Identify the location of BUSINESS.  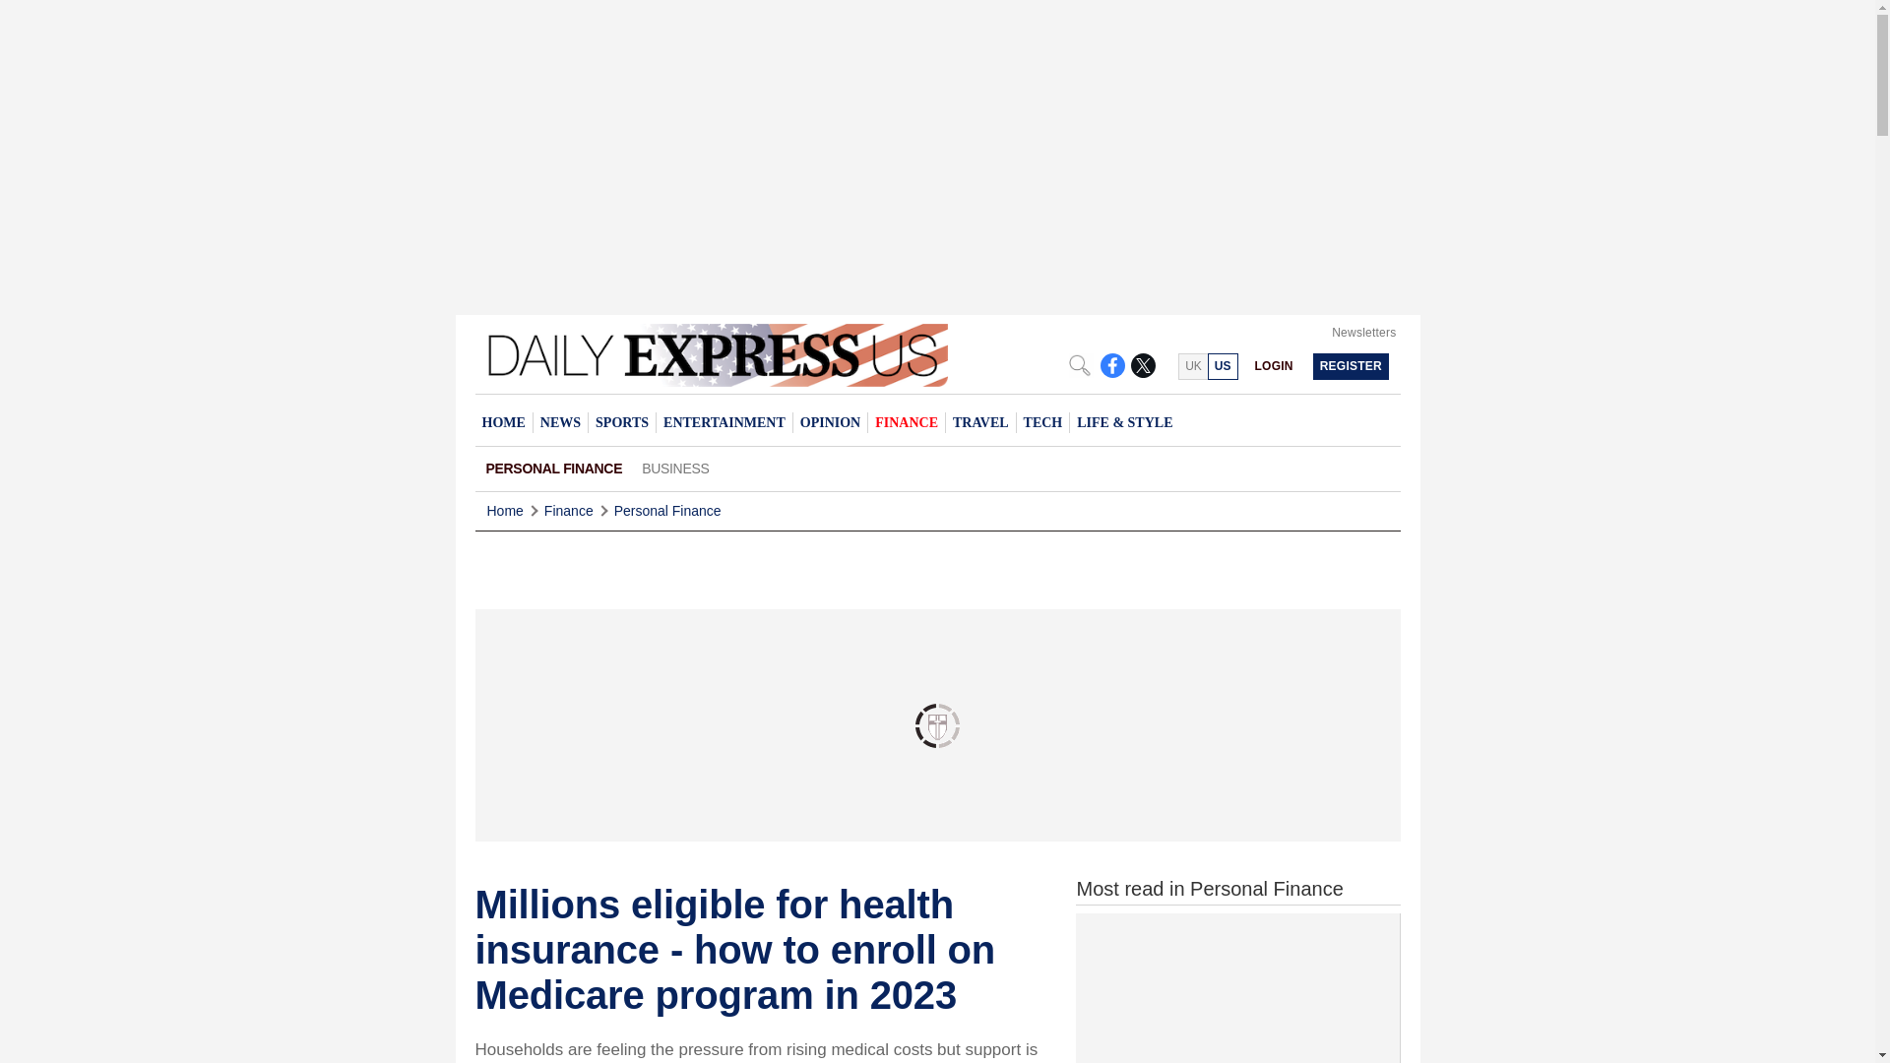
(674, 469).